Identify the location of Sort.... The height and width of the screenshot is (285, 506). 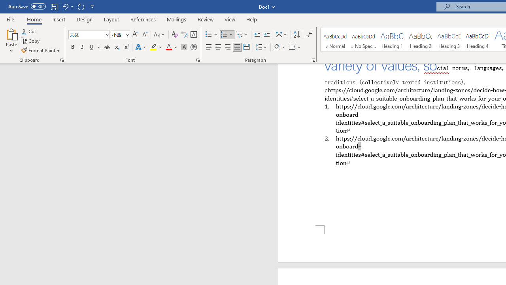
(296, 35).